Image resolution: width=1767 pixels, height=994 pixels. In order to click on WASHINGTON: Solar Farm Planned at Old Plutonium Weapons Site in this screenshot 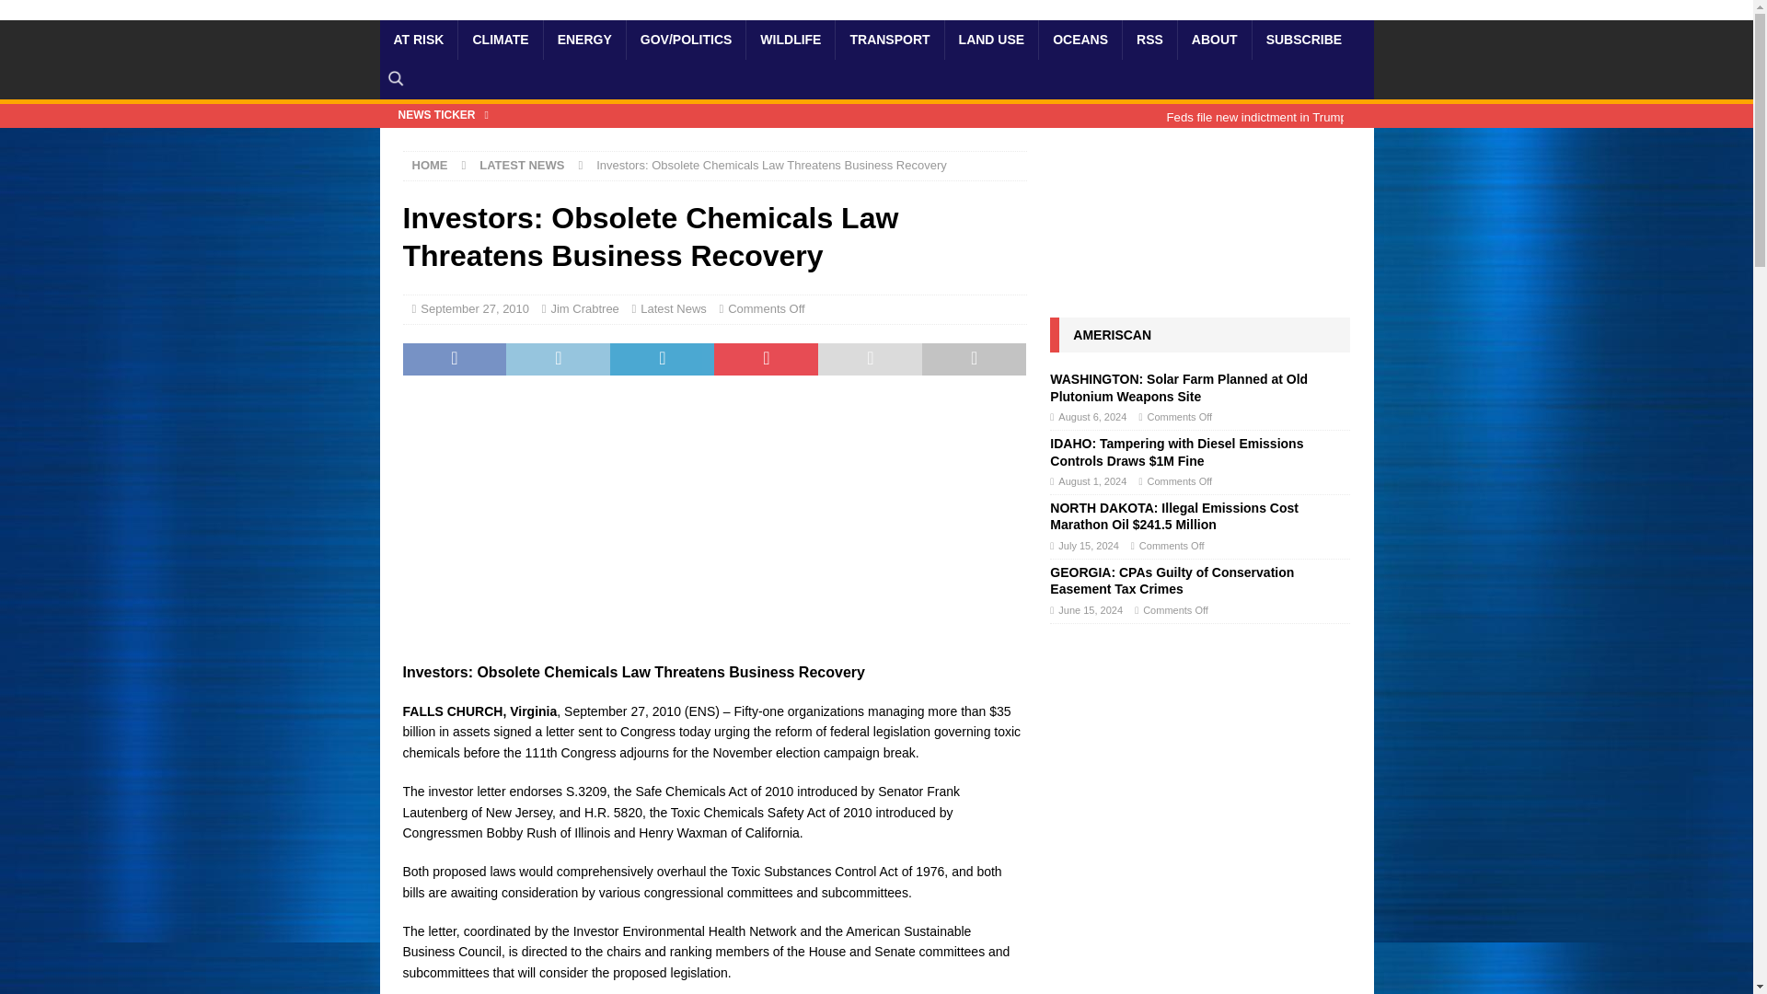, I will do `click(1178, 387)`.